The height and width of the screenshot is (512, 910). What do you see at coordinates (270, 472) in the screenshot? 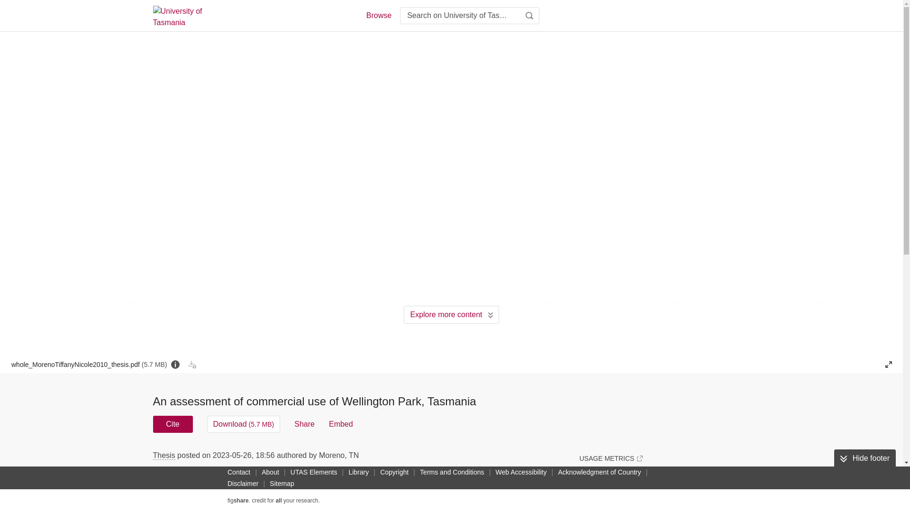
I see `About` at bounding box center [270, 472].